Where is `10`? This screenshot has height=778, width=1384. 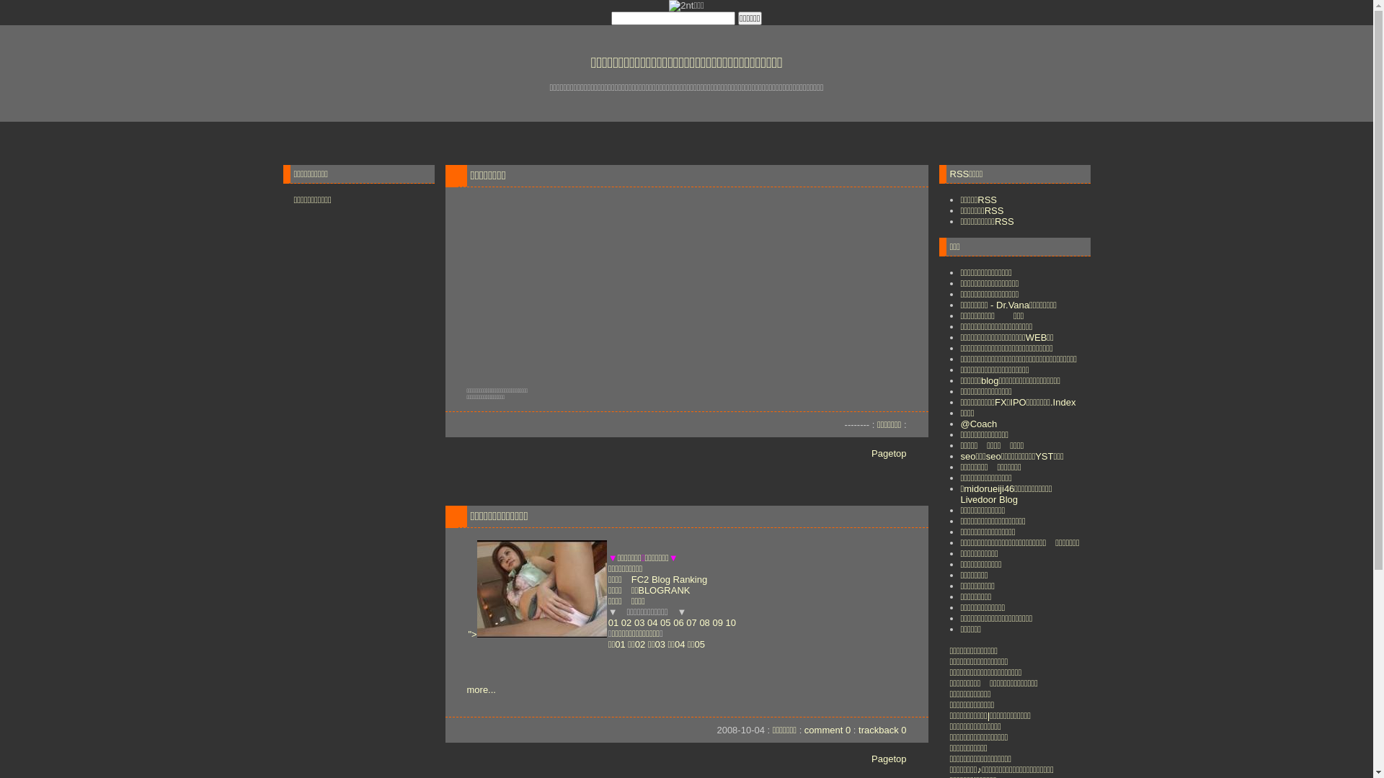
10 is located at coordinates (731, 622).